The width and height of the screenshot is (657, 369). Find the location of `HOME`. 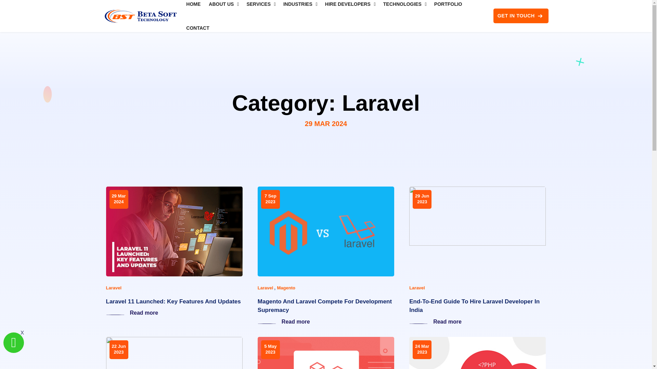

HOME is located at coordinates (193, 8).